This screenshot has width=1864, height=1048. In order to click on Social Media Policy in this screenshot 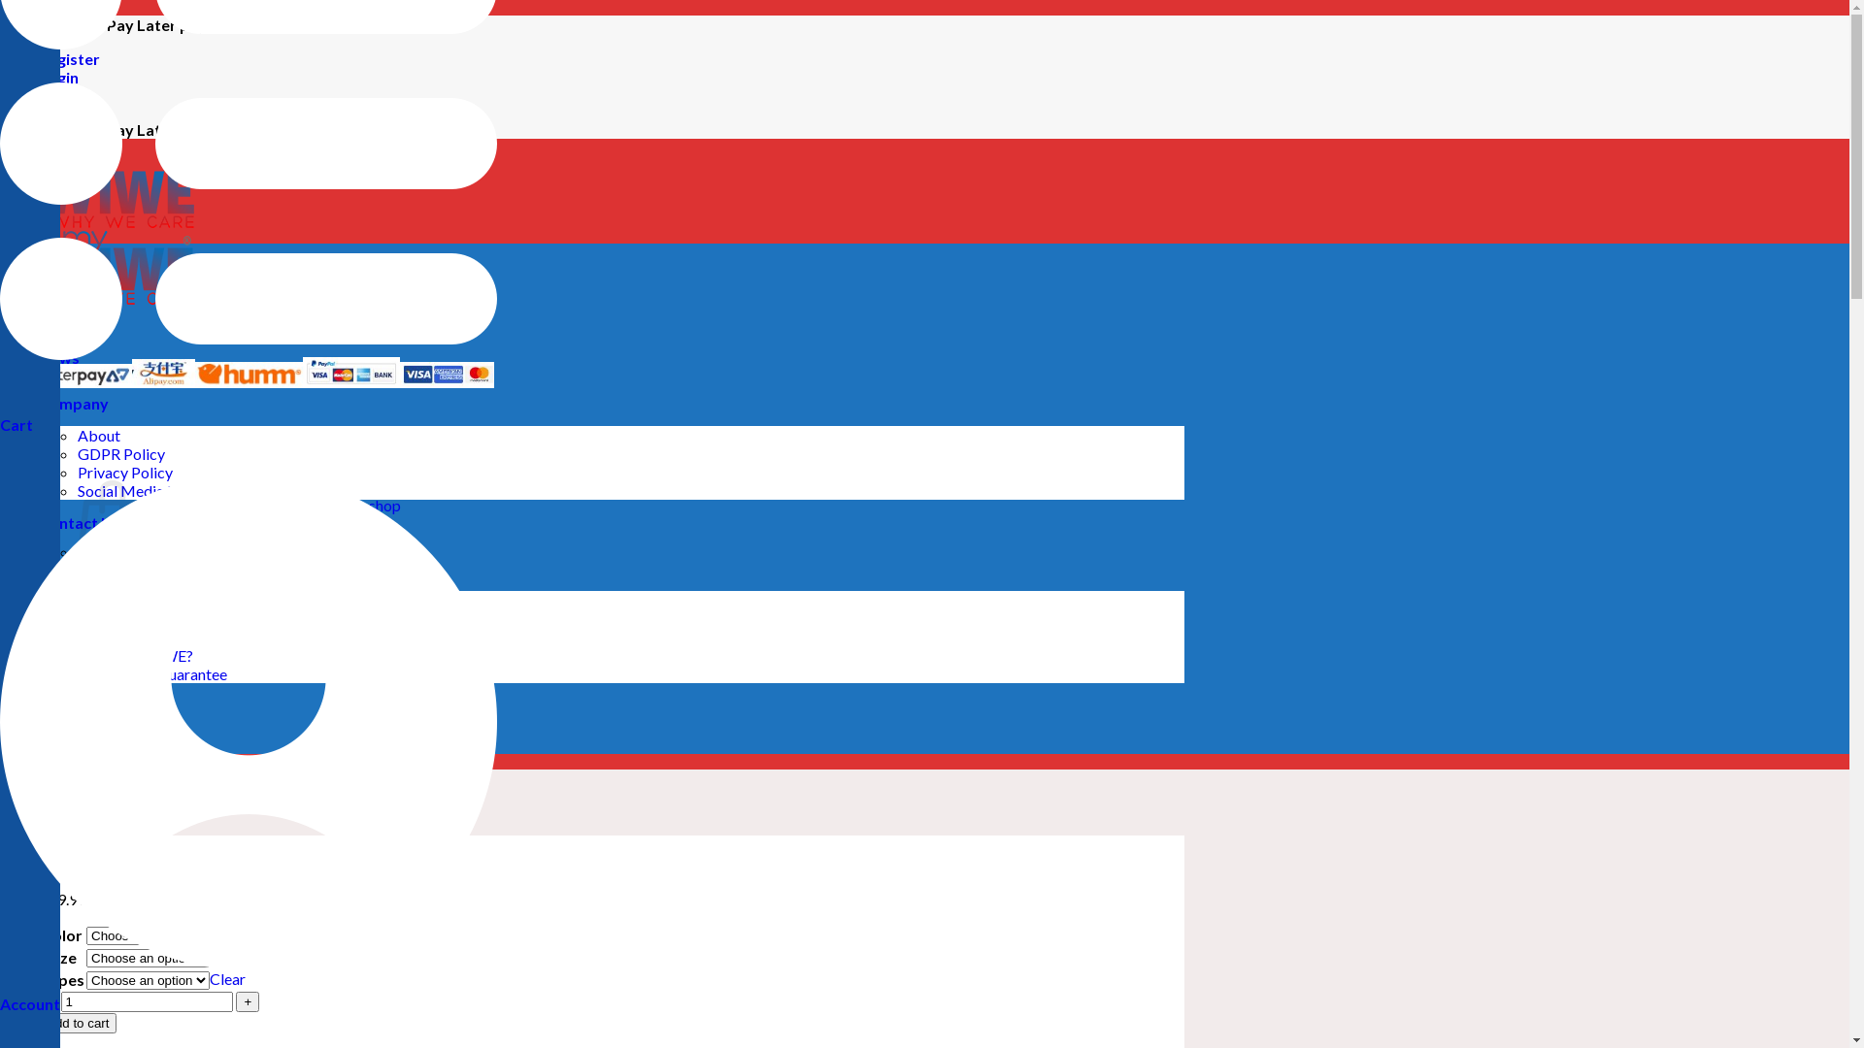, I will do `click(144, 491)`.